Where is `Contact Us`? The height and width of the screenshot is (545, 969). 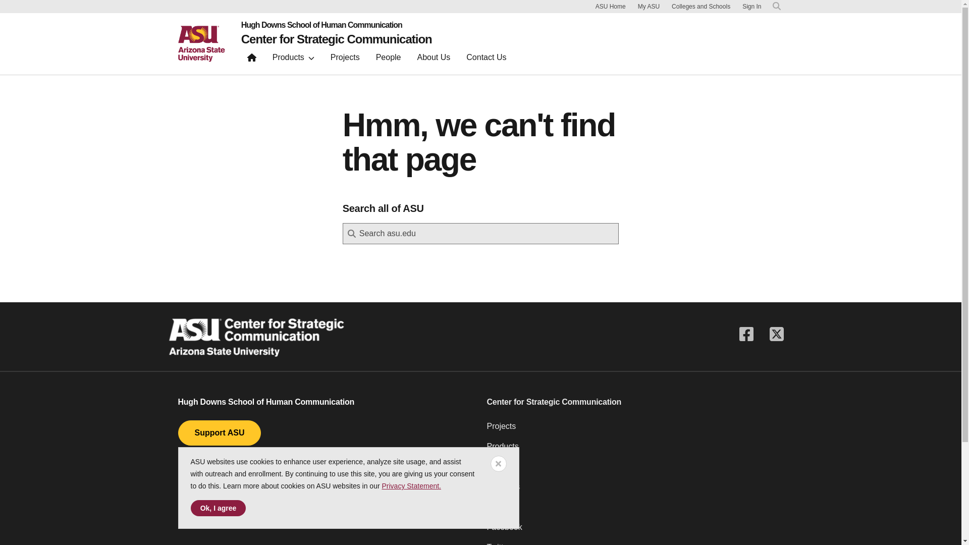
Contact Us is located at coordinates (487, 60).